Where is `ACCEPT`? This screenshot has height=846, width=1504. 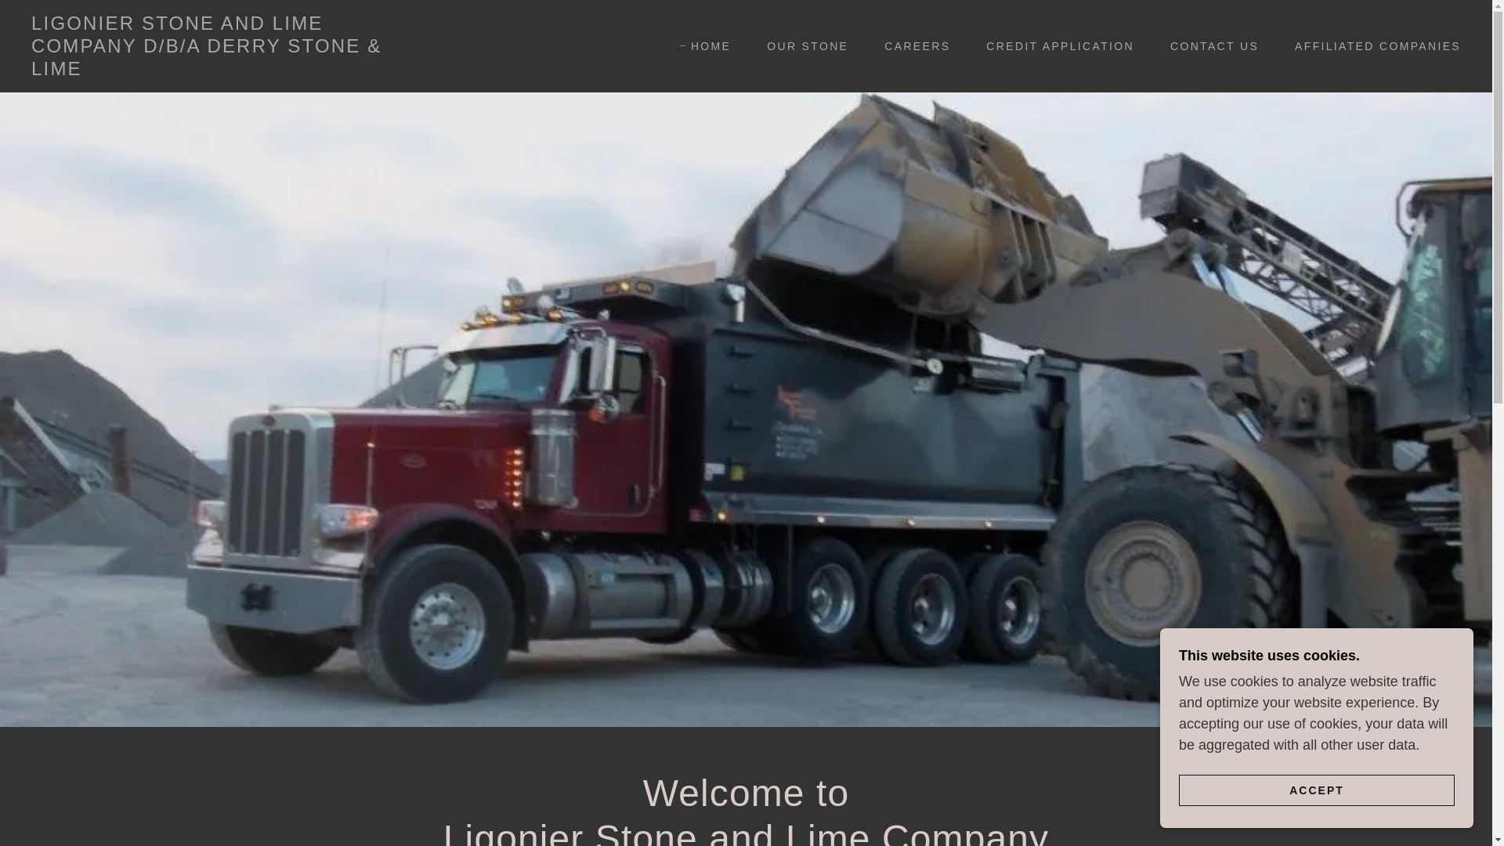
ACCEPT is located at coordinates (1316, 790).